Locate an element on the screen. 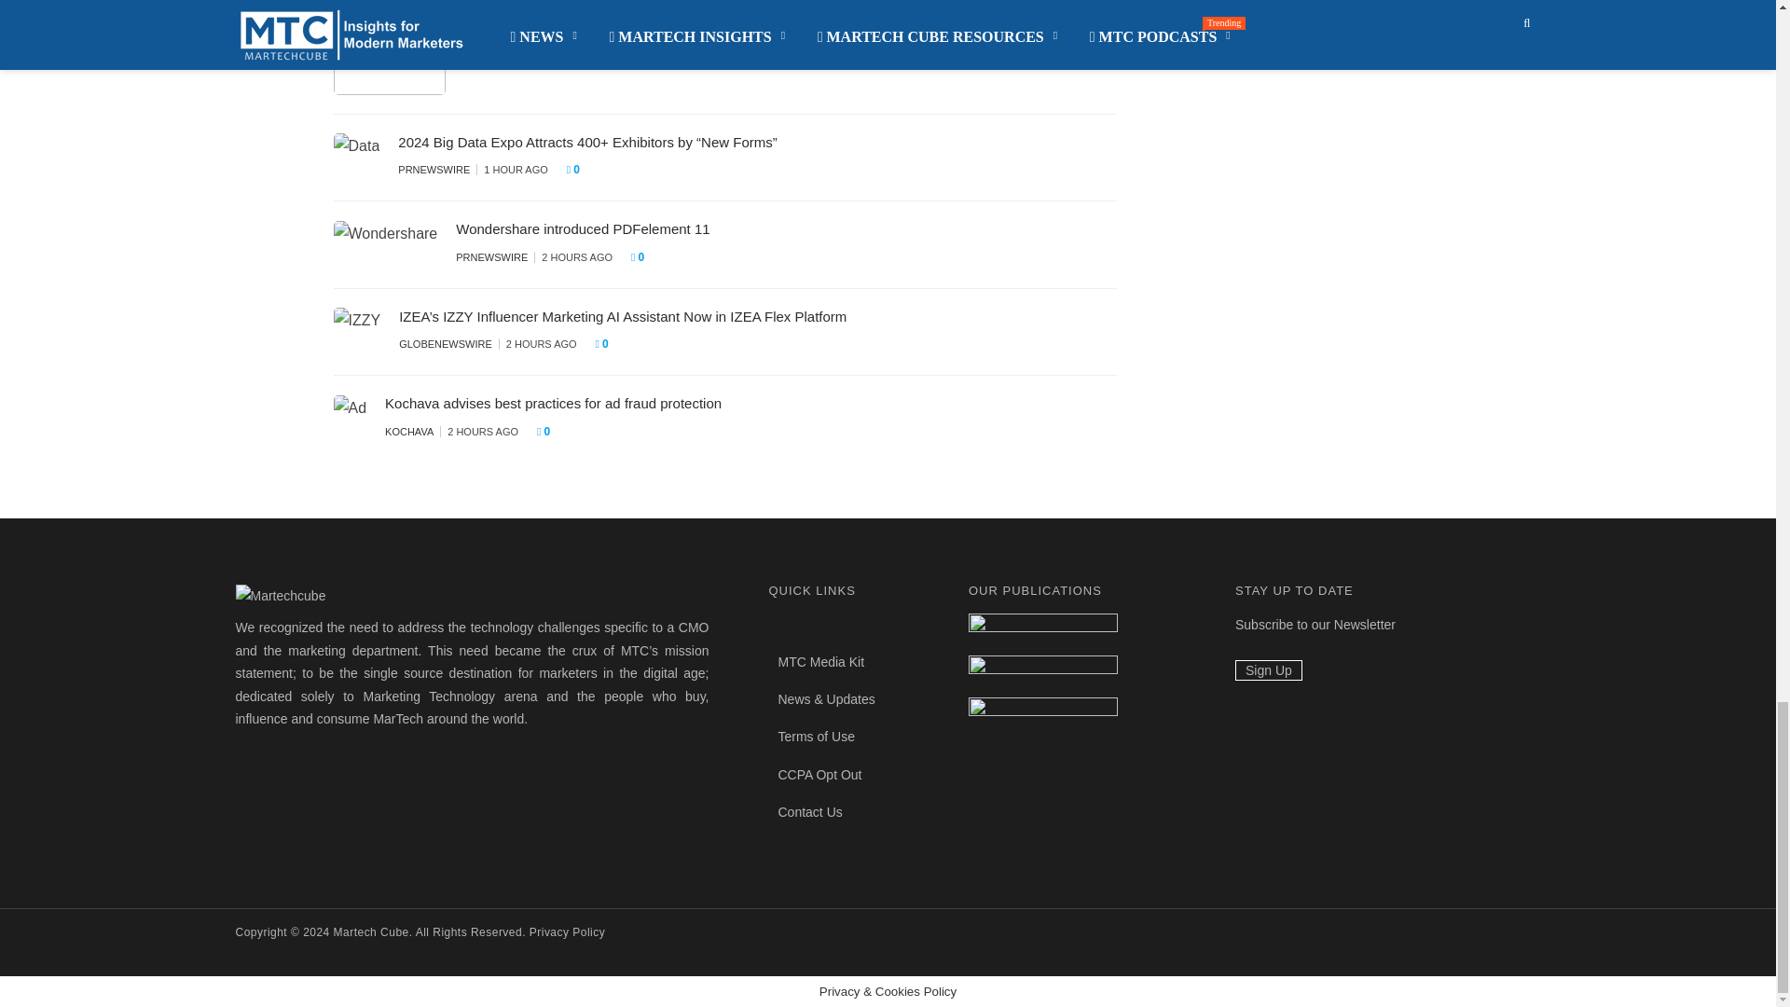 Image resolution: width=1790 pixels, height=1007 pixels. Comments is located at coordinates (653, 54).